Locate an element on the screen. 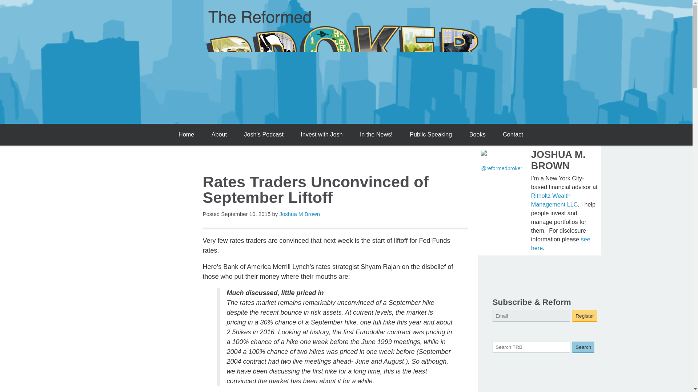 This screenshot has width=698, height=392. Home is located at coordinates (186, 134).